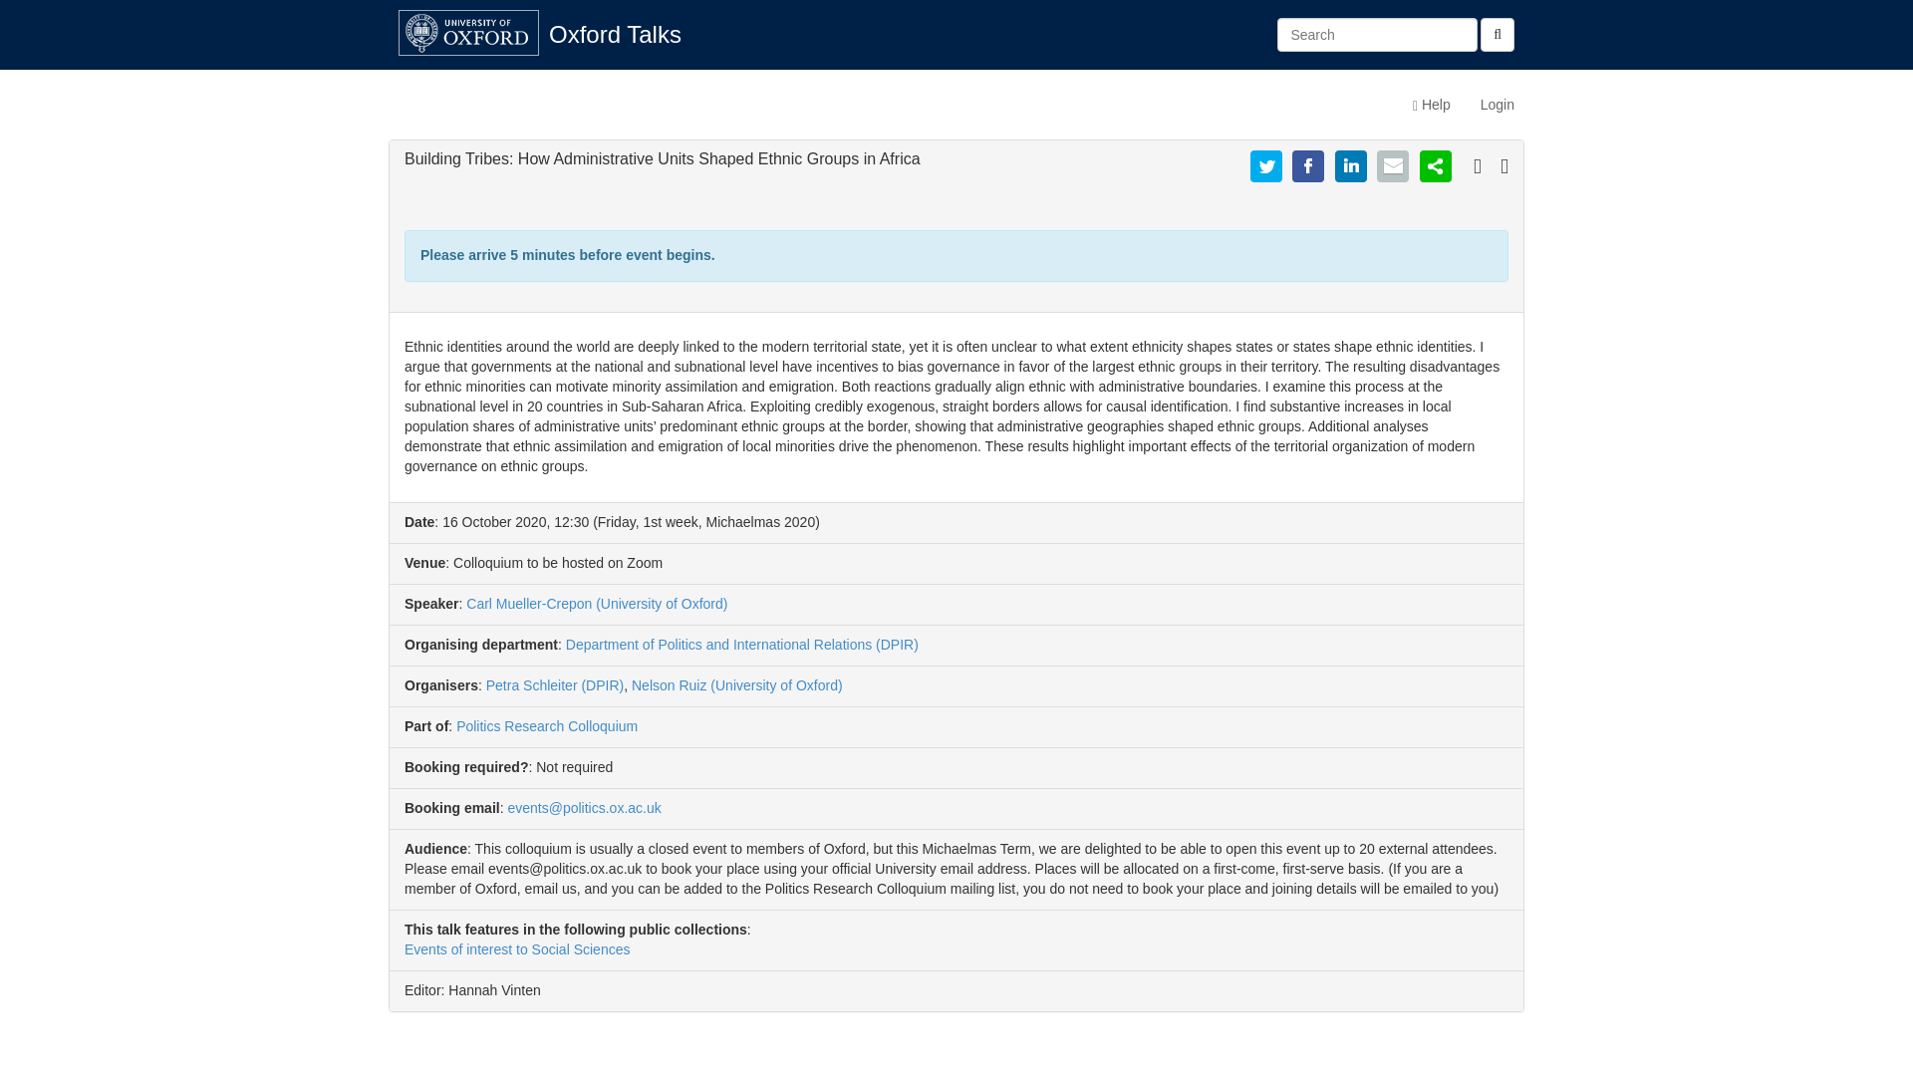  I want to click on Help, so click(1431, 104).